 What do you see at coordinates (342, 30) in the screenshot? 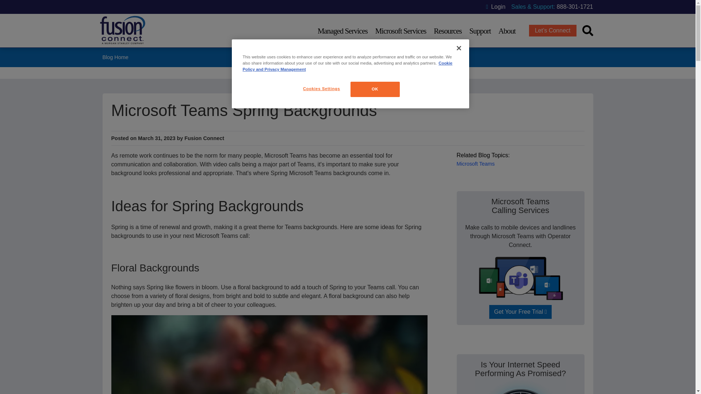
I see `Managed Services` at bounding box center [342, 30].